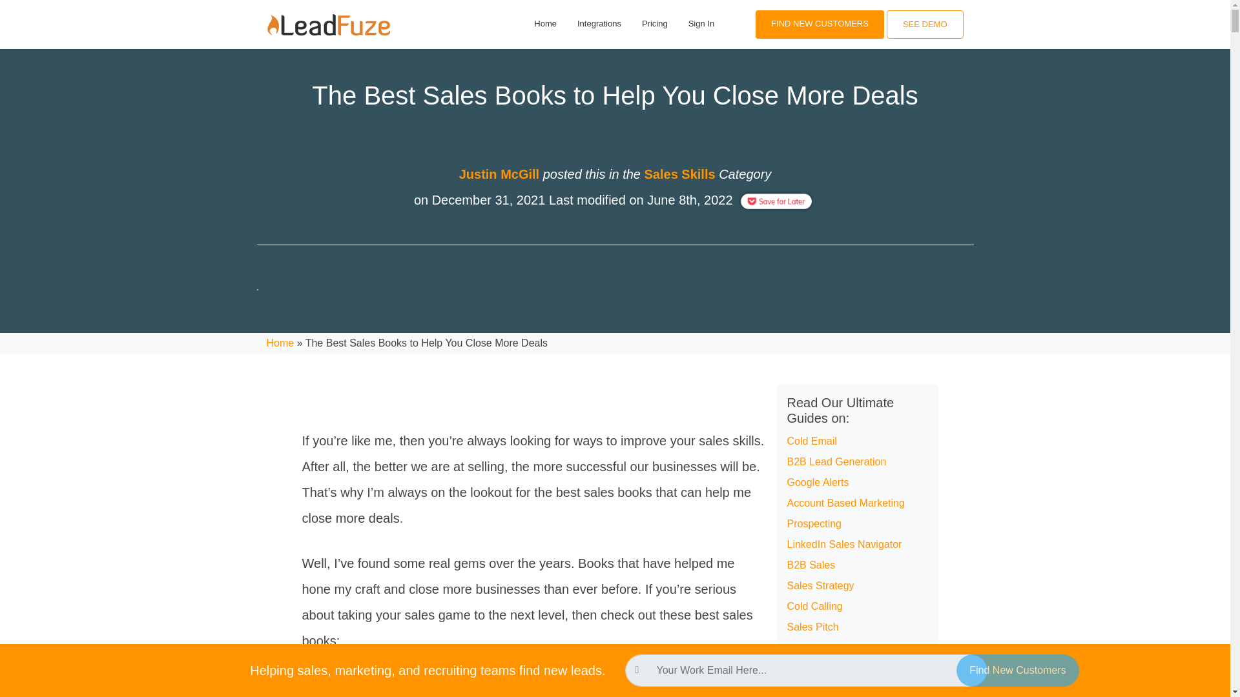  I want to click on Sign In, so click(701, 23).